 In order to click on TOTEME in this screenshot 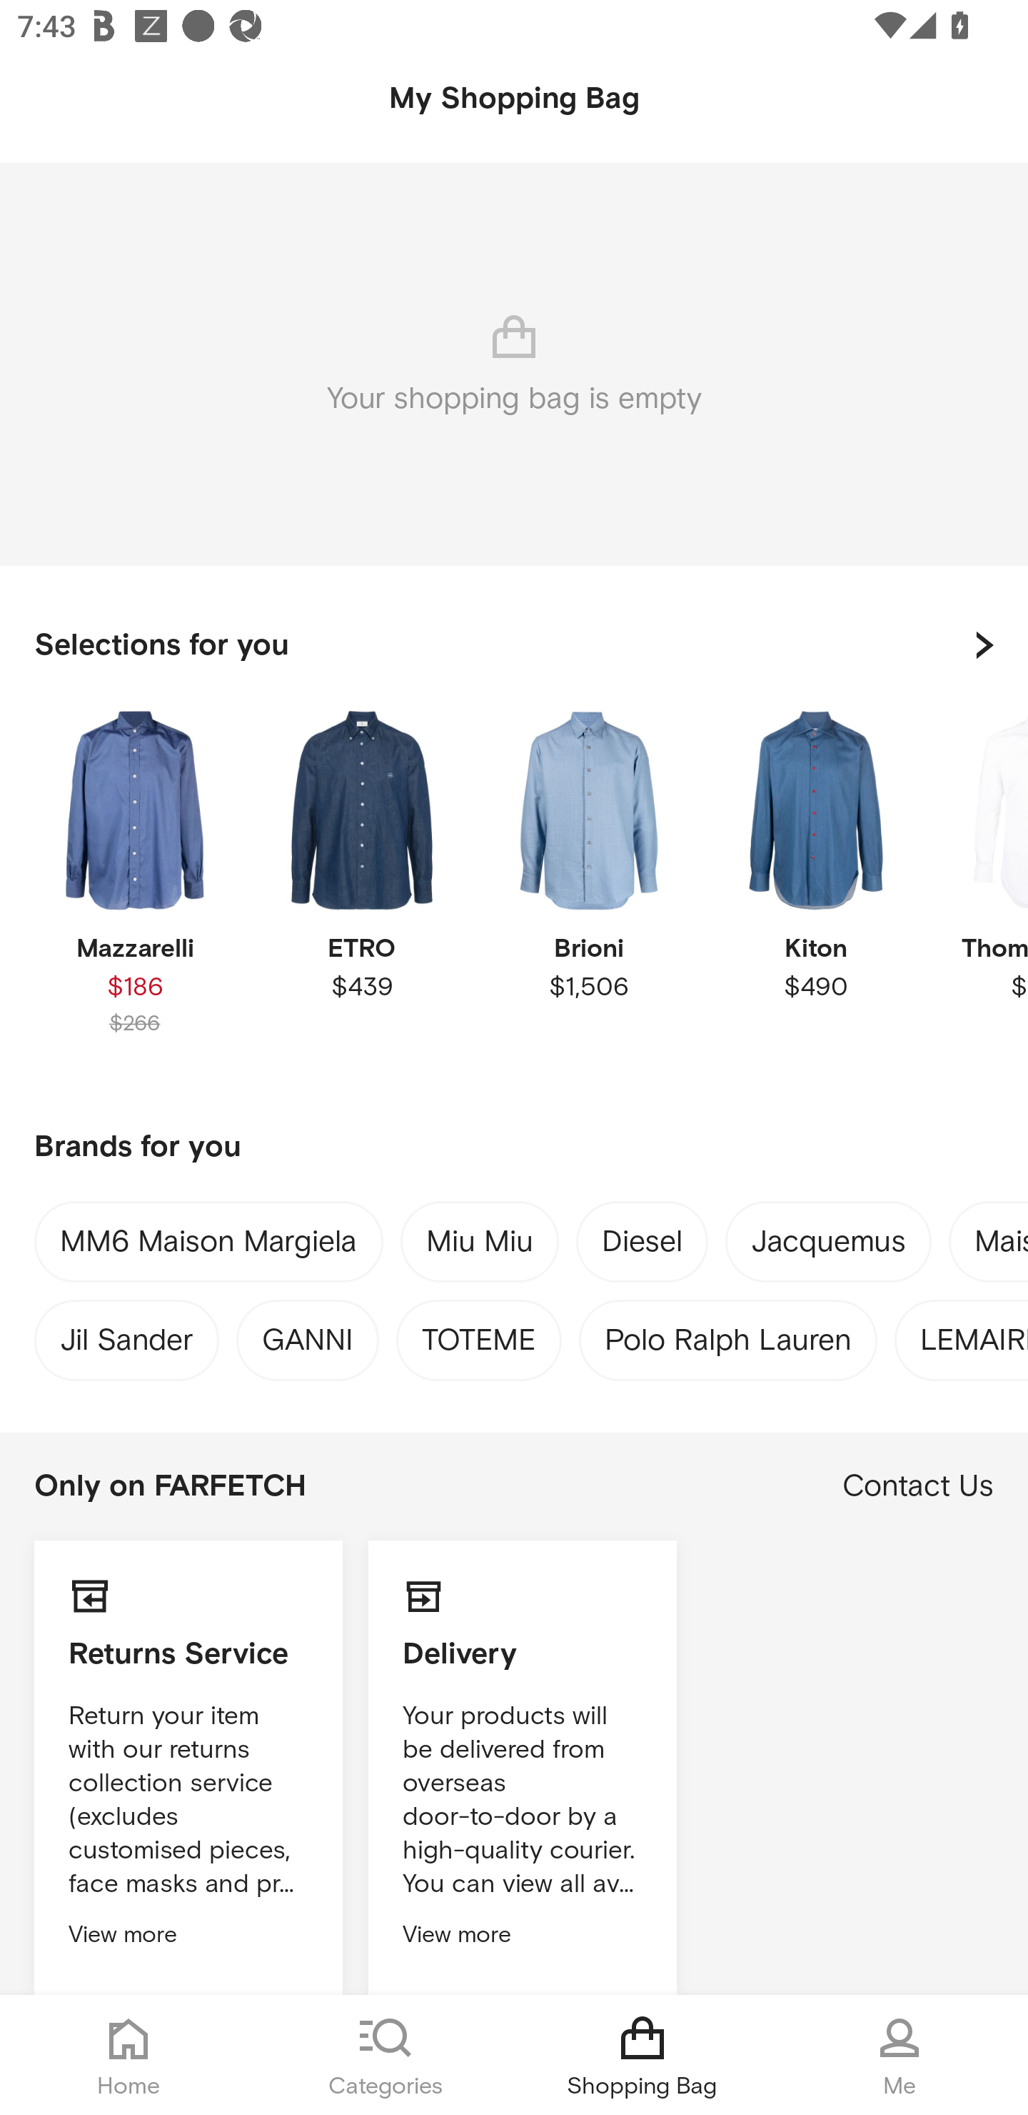, I will do `click(478, 1334)`.